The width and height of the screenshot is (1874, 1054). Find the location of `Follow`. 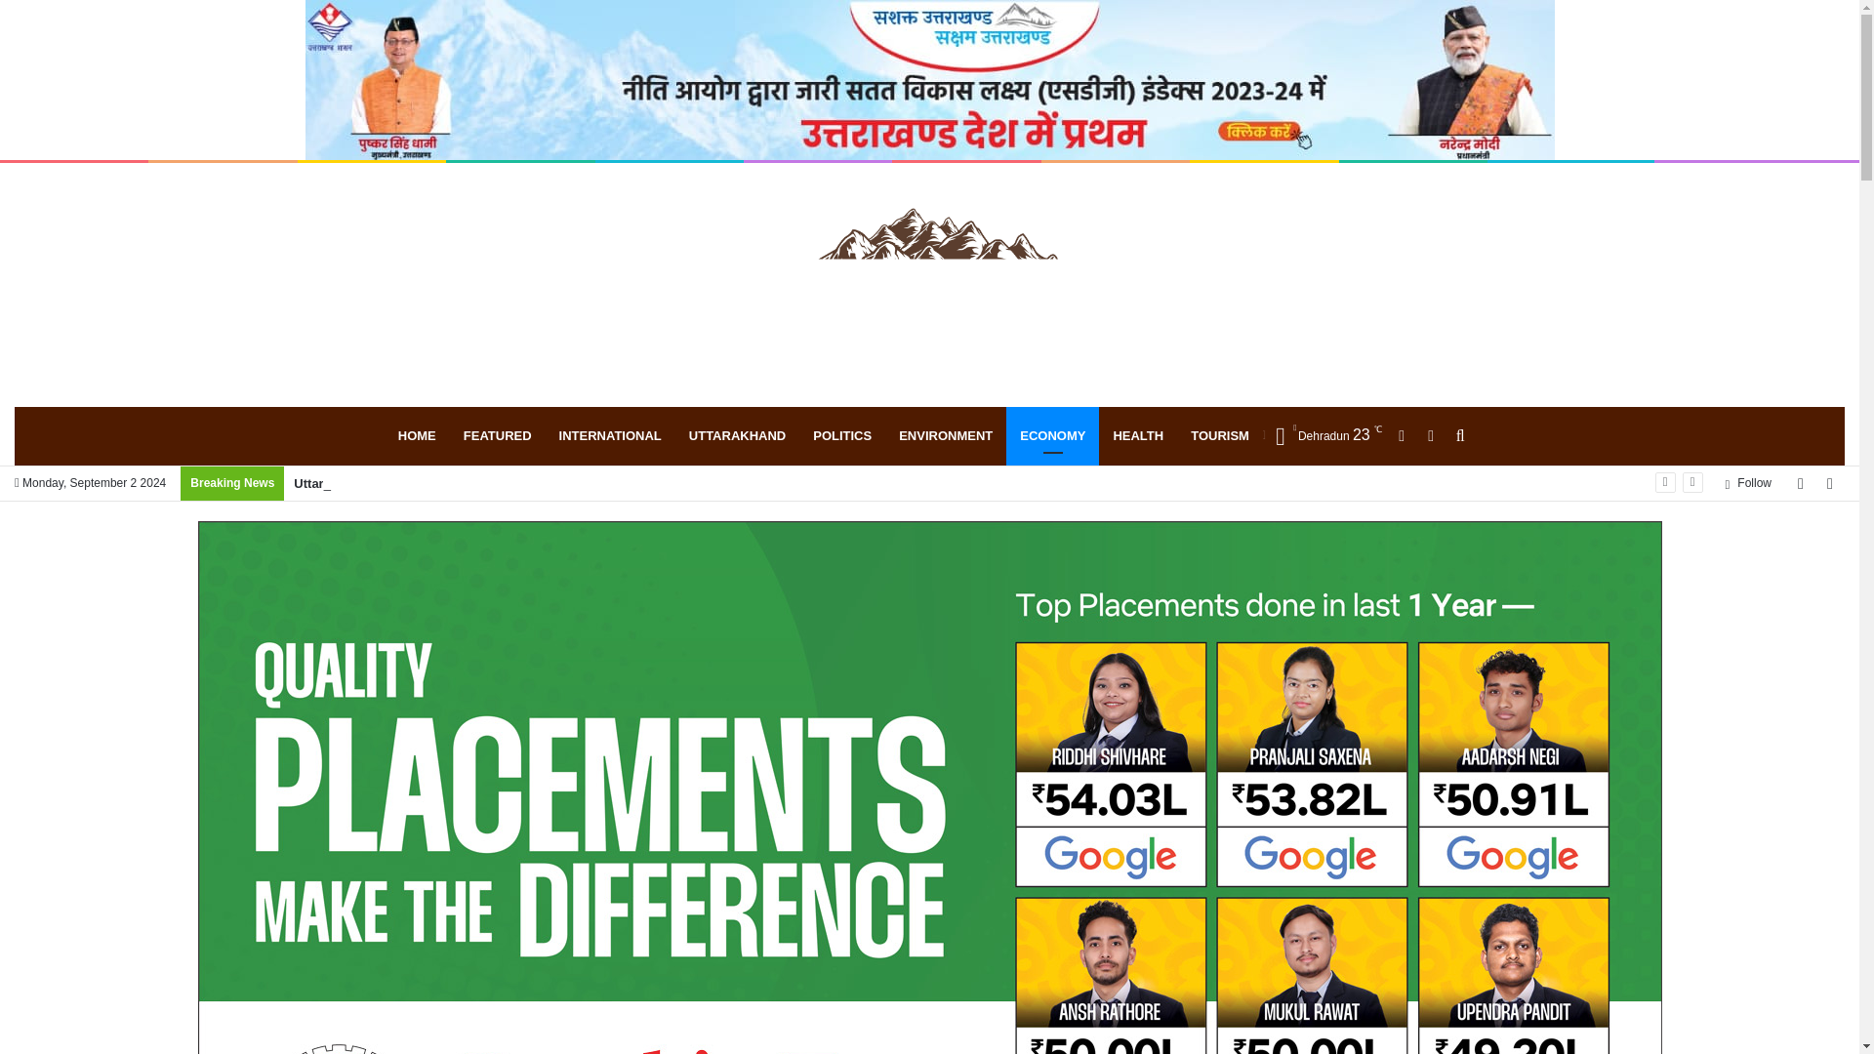

Follow is located at coordinates (1747, 484).